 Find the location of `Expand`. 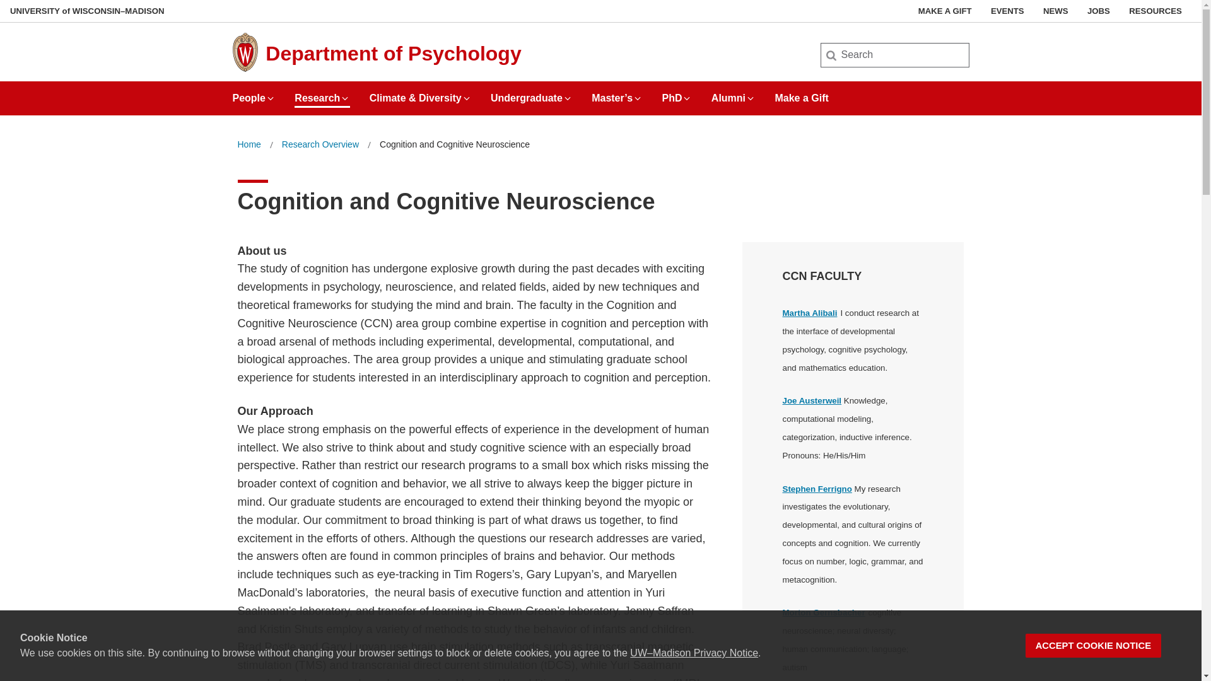

Expand is located at coordinates (637, 98).